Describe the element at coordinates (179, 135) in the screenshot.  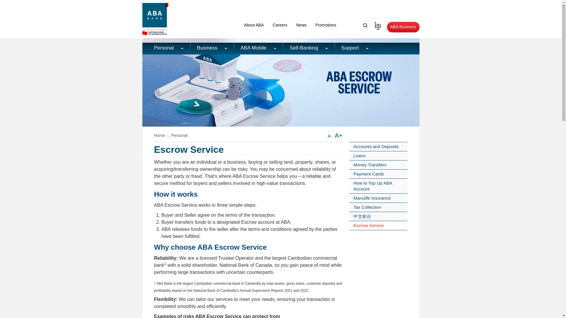
I see `Personal` at that location.